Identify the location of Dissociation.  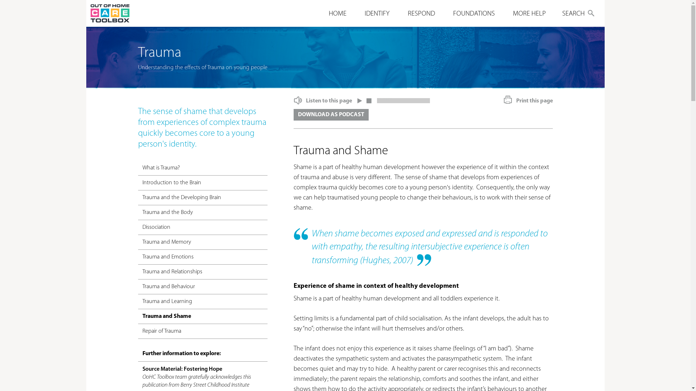
(203, 227).